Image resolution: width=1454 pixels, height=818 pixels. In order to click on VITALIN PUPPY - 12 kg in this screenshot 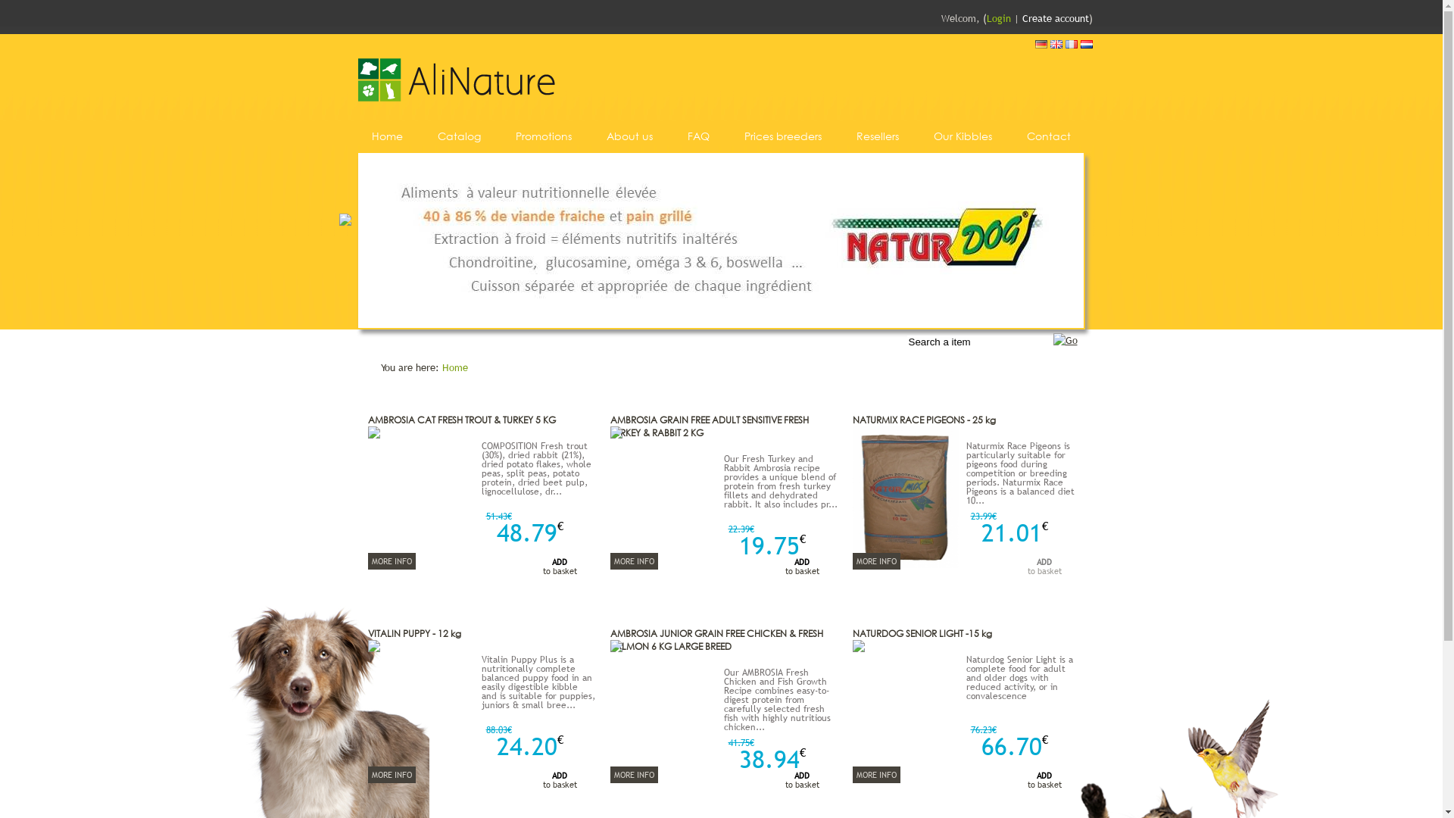, I will do `click(415, 633)`.